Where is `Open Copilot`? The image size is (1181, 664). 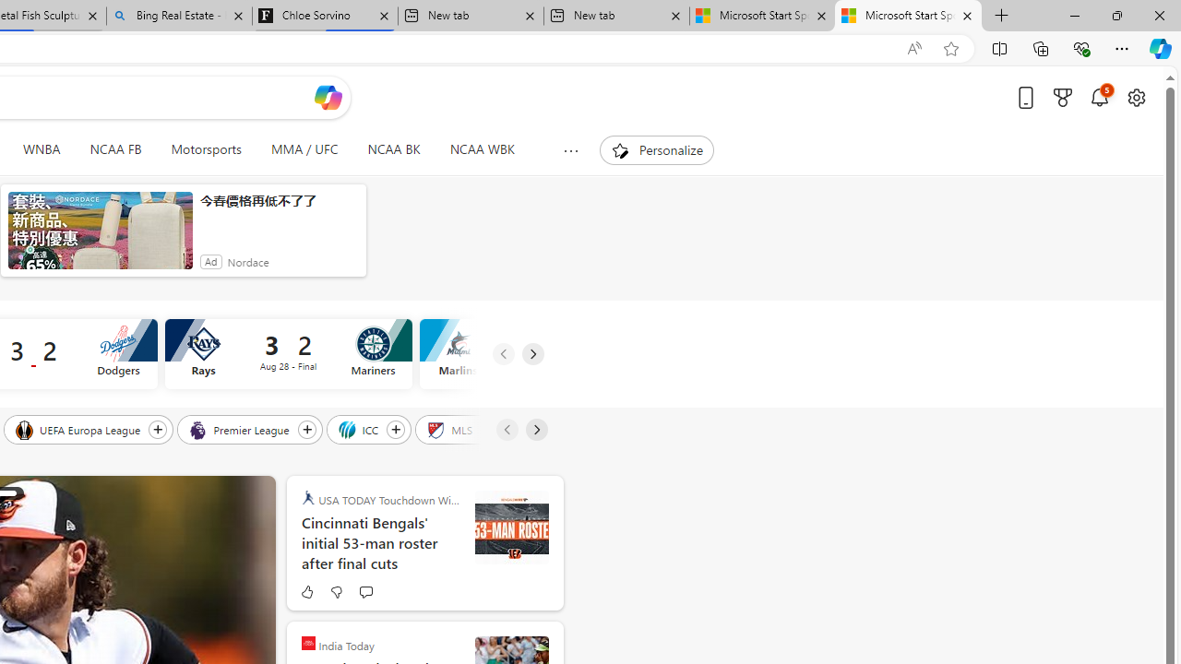
Open Copilot is located at coordinates (328, 98).